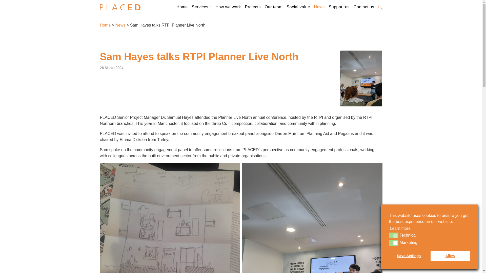 The height and width of the screenshot is (273, 486). Describe the element at coordinates (380, 8) in the screenshot. I see `Search` at that location.